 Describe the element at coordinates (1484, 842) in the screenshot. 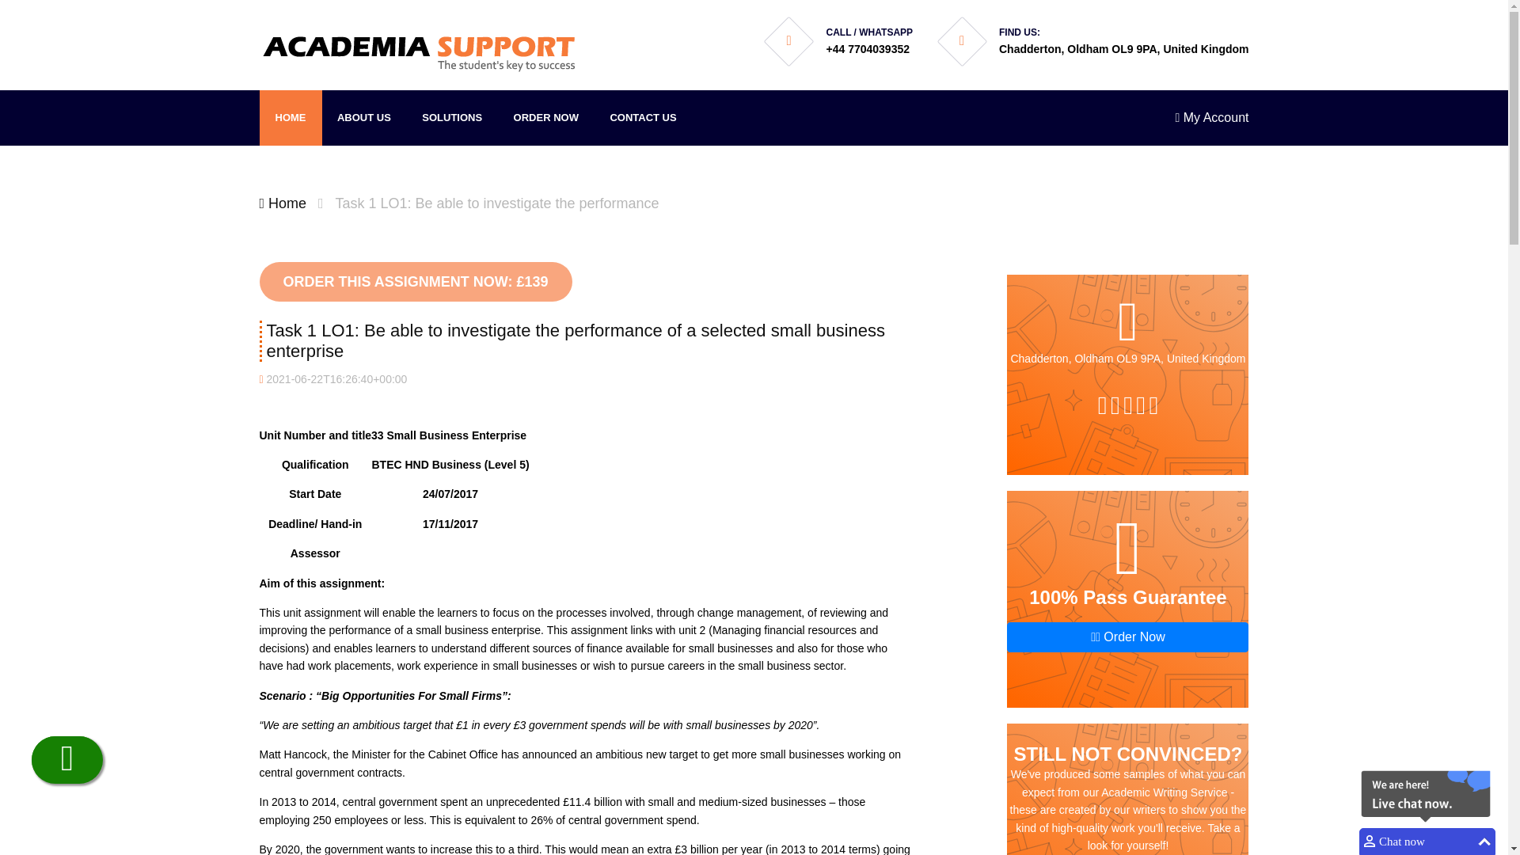

I see `Maximize` at that location.